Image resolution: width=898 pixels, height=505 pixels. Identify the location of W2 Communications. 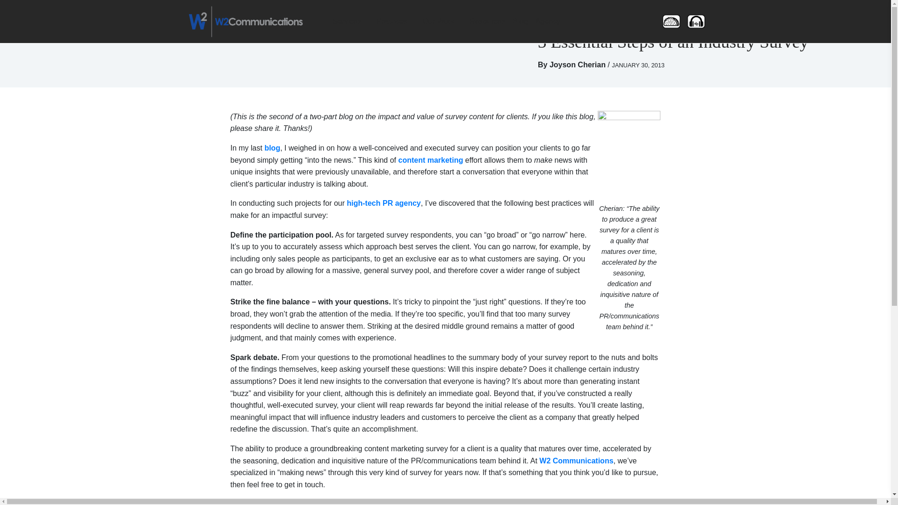
(245, 21).